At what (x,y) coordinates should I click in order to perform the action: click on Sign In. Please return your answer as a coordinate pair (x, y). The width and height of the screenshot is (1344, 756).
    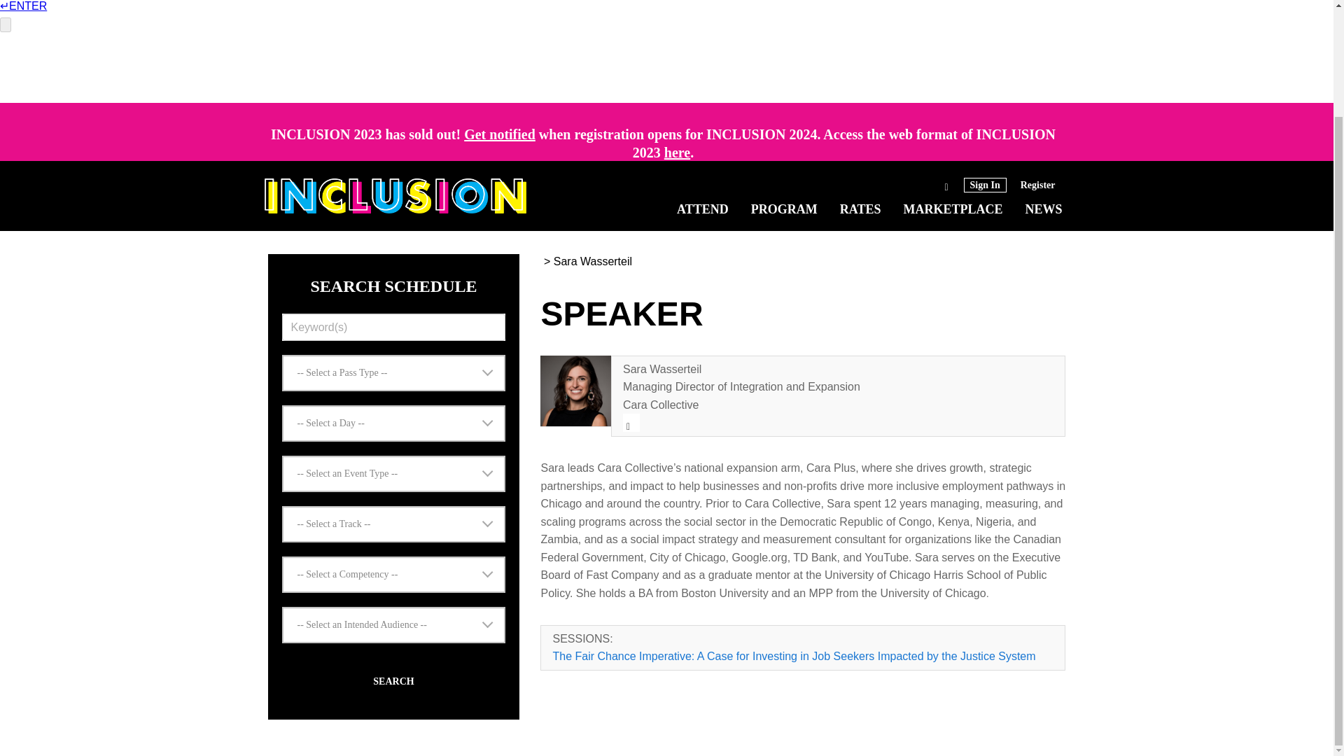
    Looking at the image, I should click on (985, 57).